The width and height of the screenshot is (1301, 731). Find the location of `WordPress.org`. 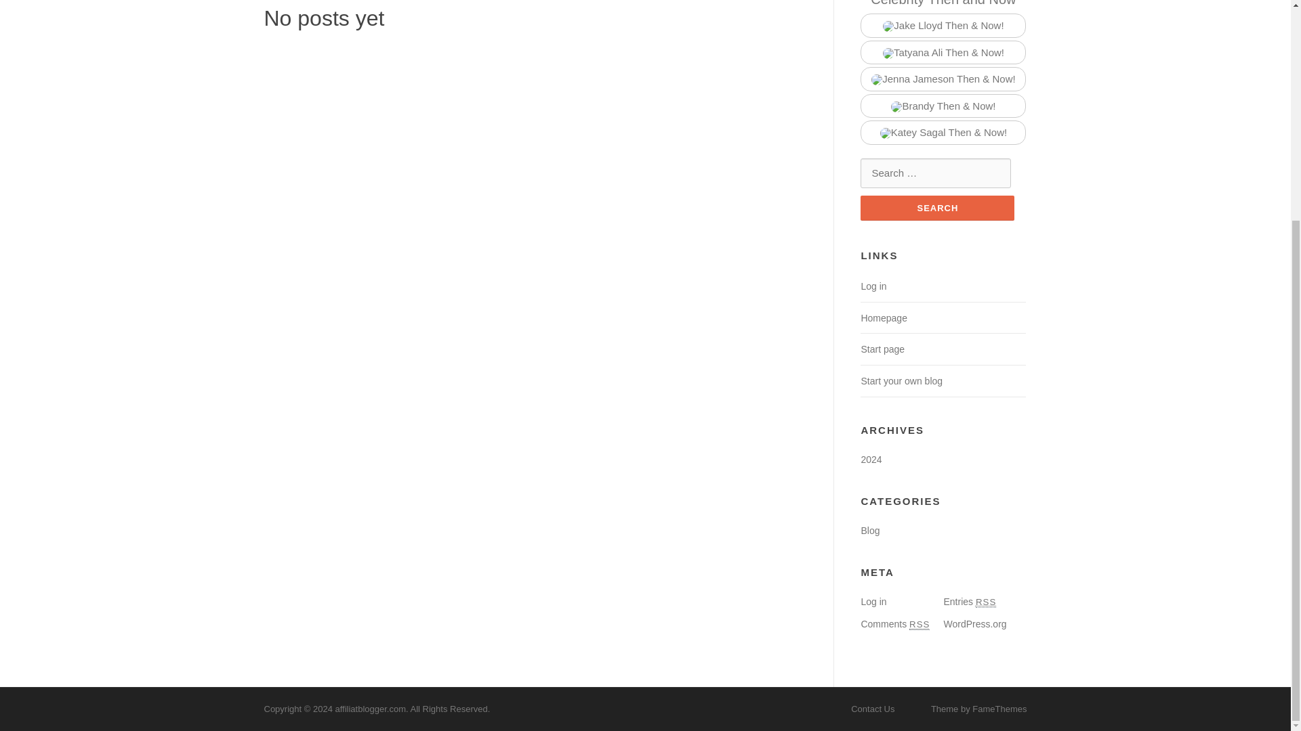

WordPress.org is located at coordinates (974, 623).